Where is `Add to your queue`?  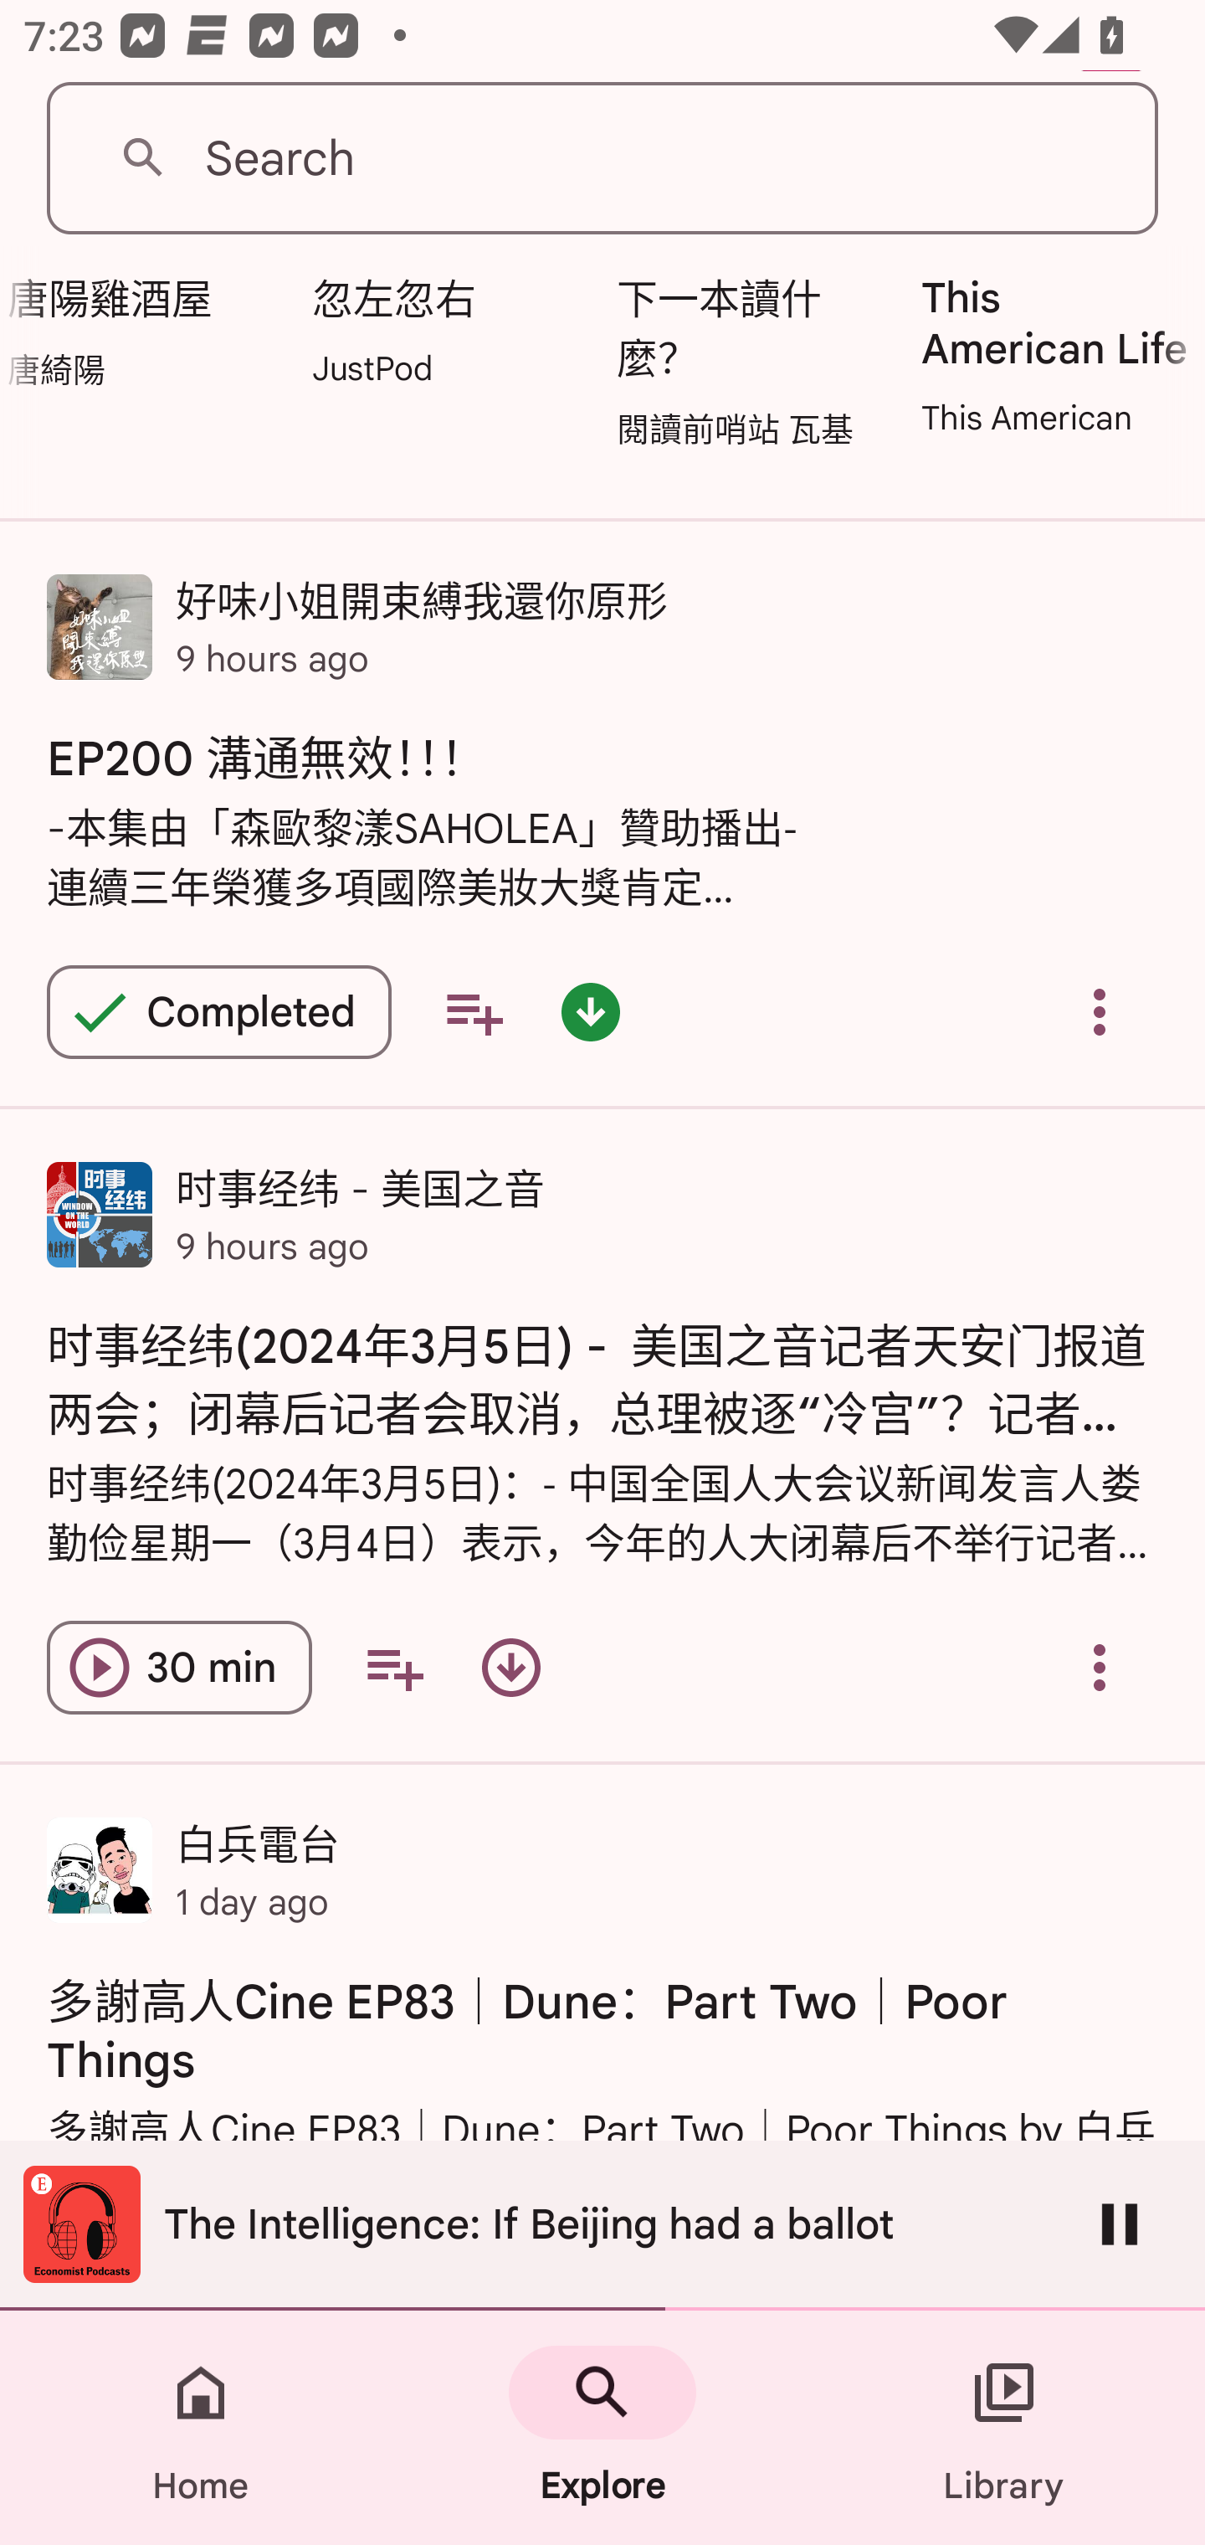 Add to your queue is located at coordinates (474, 1011).